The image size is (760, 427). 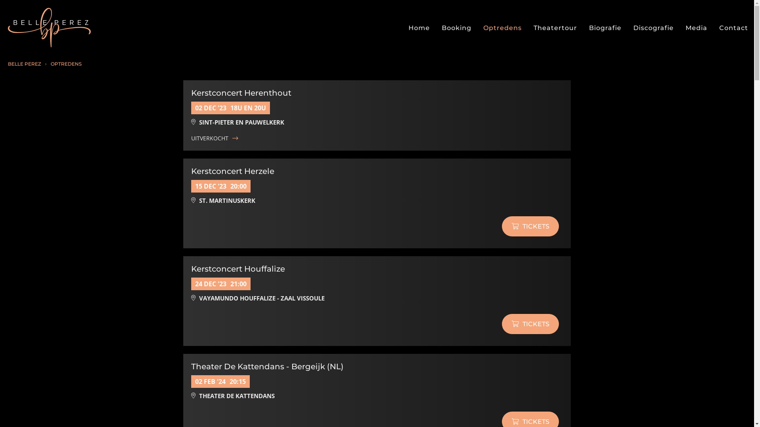 What do you see at coordinates (605, 28) in the screenshot?
I see `Biografie` at bounding box center [605, 28].